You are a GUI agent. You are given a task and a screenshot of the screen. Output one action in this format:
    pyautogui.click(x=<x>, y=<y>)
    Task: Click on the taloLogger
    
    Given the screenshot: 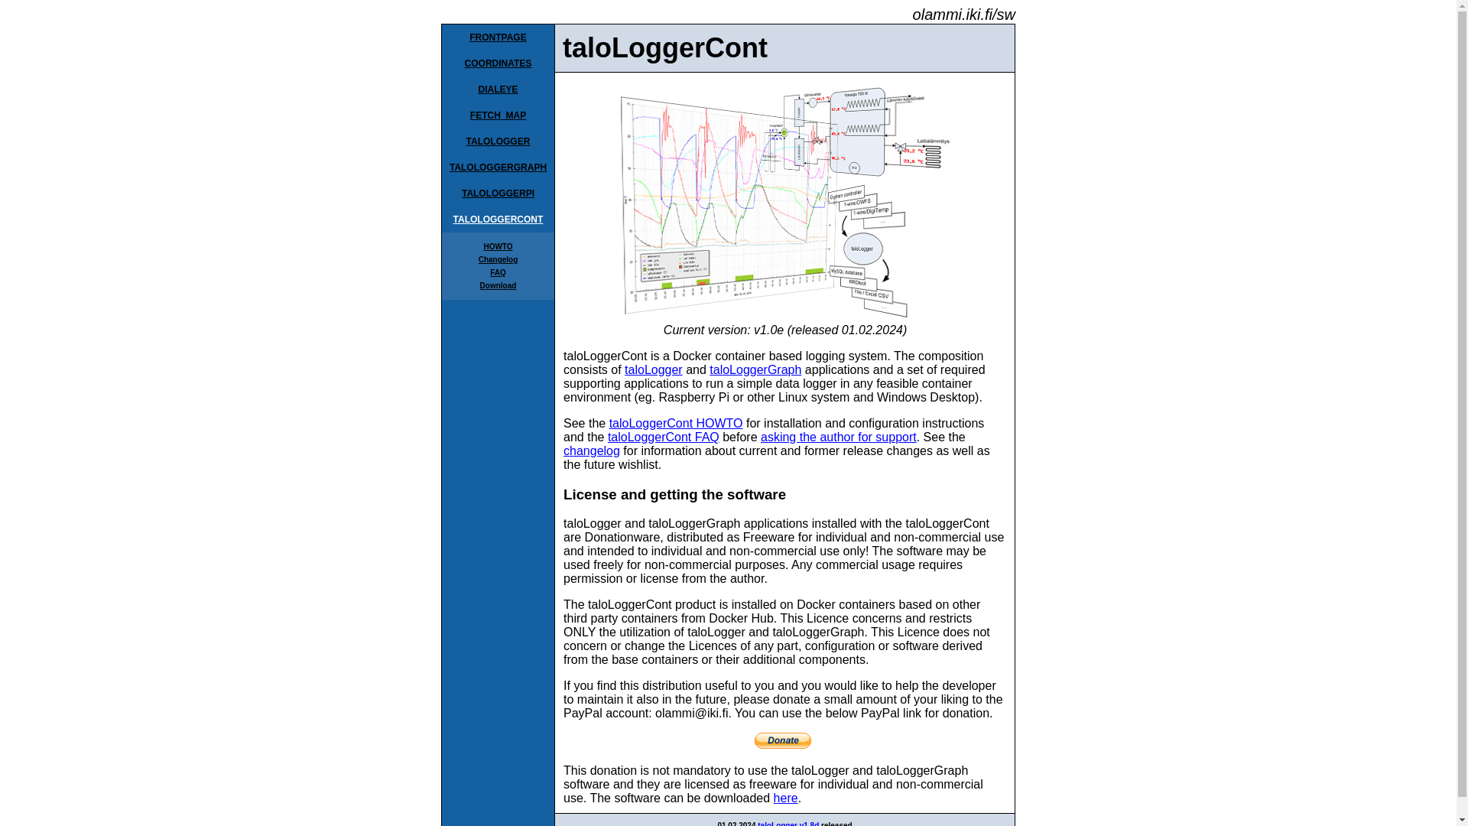 What is the action you would take?
    pyautogui.click(x=653, y=370)
    